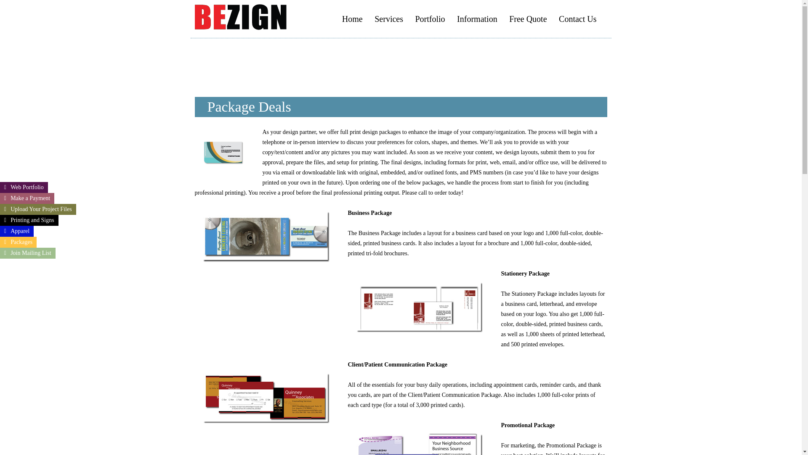 This screenshot has width=808, height=455. Describe the element at coordinates (29, 220) in the screenshot. I see `Printing and Signs` at that location.